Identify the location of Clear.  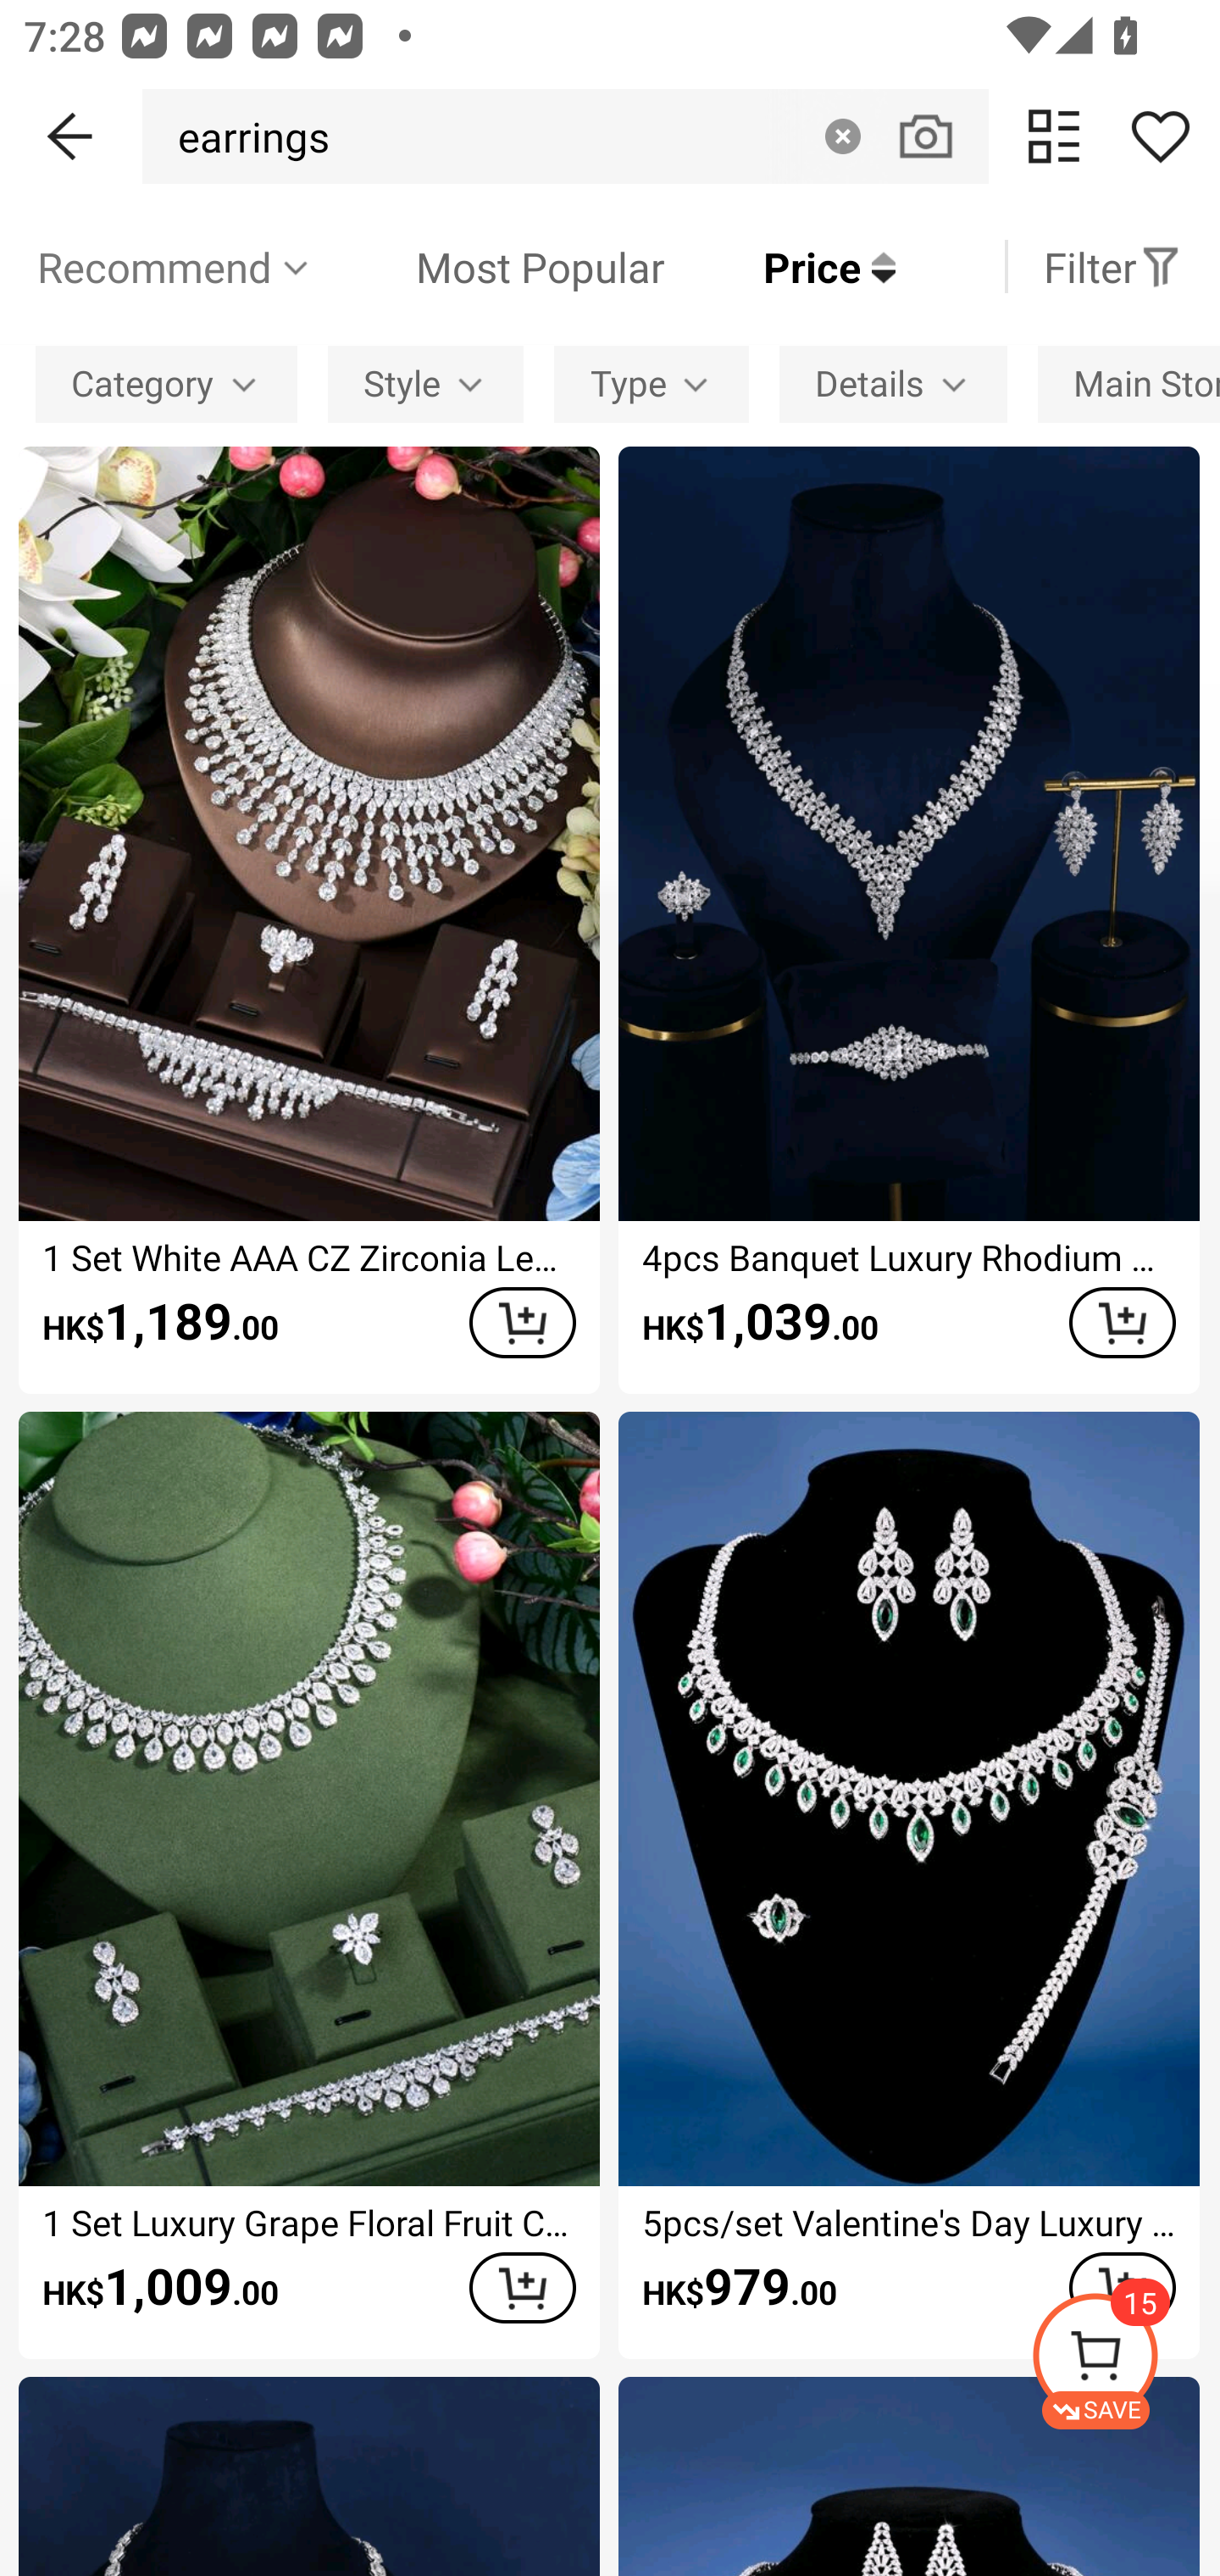
(842, 136).